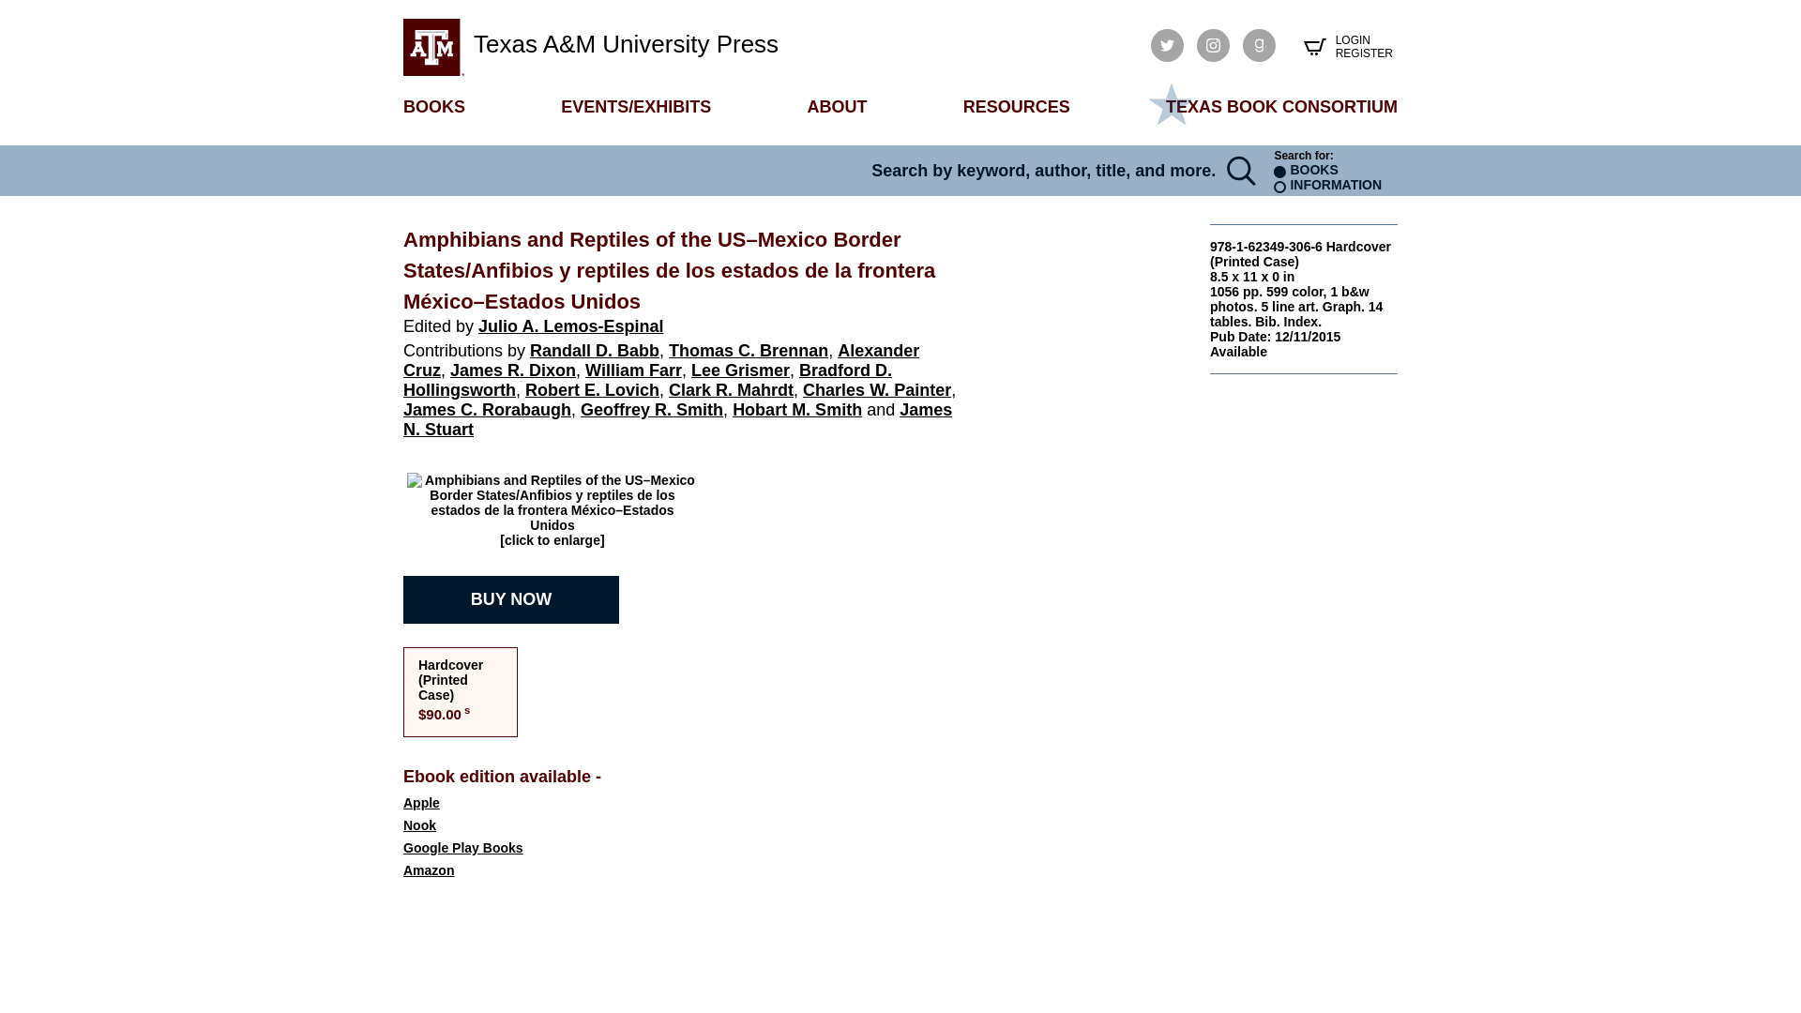 The image size is (1801, 1013). Describe the element at coordinates (1314, 46) in the screenshot. I see `Open your cart page` at that location.